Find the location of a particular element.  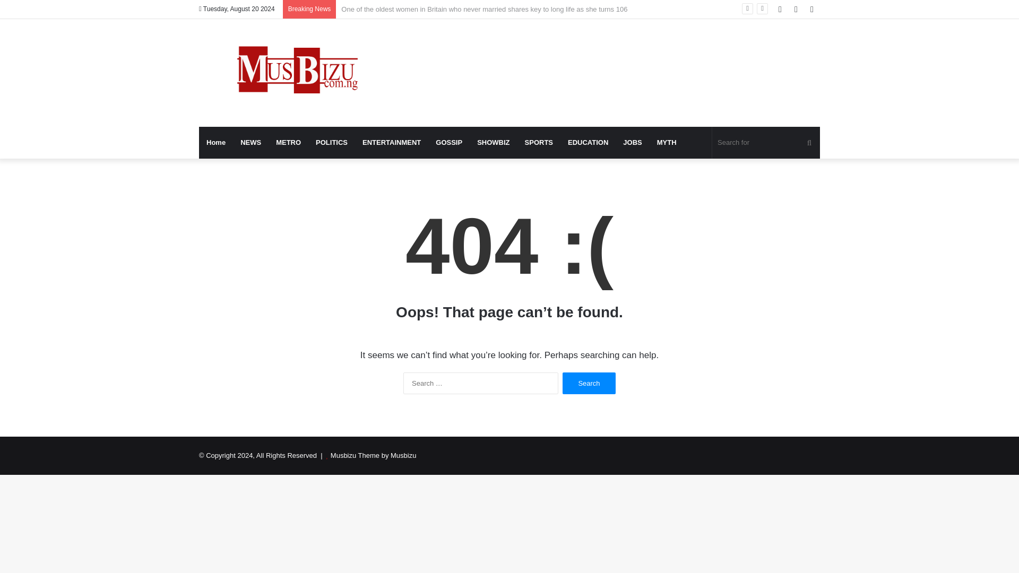

Musbizu is located at coordinates (297, 72).